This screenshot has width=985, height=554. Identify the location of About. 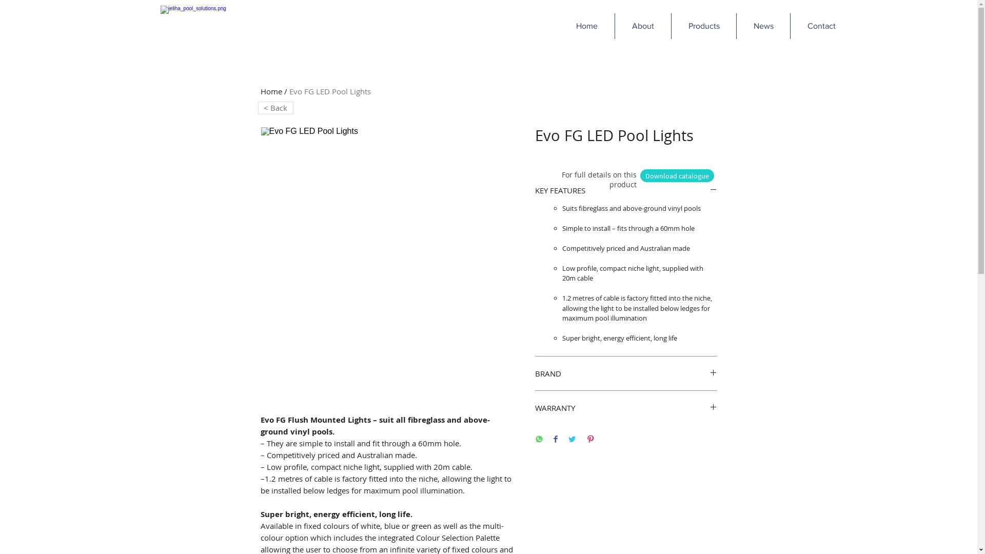
(643, 26).